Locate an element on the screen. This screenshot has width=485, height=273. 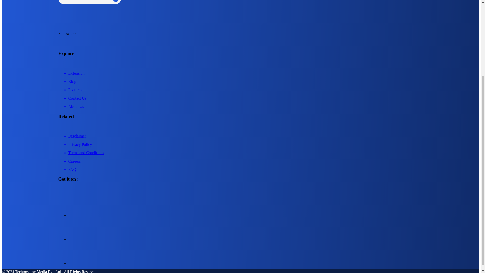
FAQ is located at coordinates (246, 168).